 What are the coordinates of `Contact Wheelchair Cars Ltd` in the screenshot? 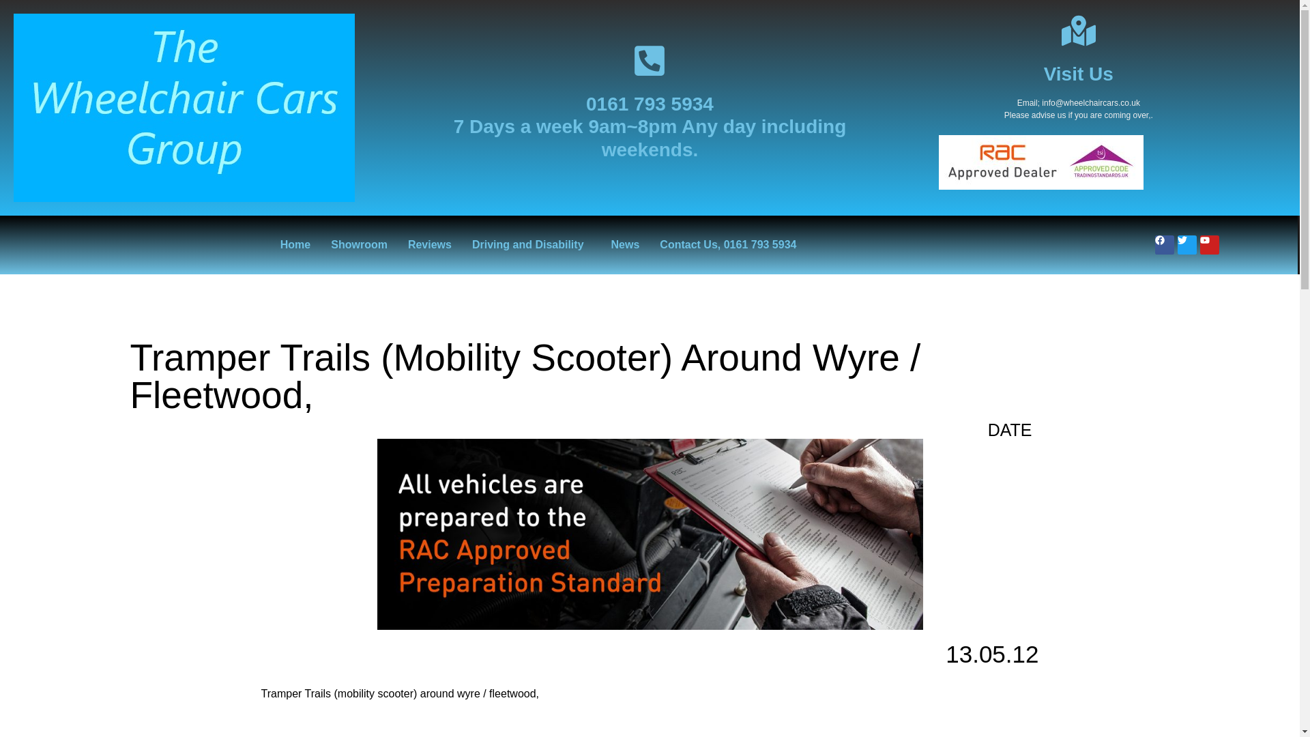 It's located at (728, 244).